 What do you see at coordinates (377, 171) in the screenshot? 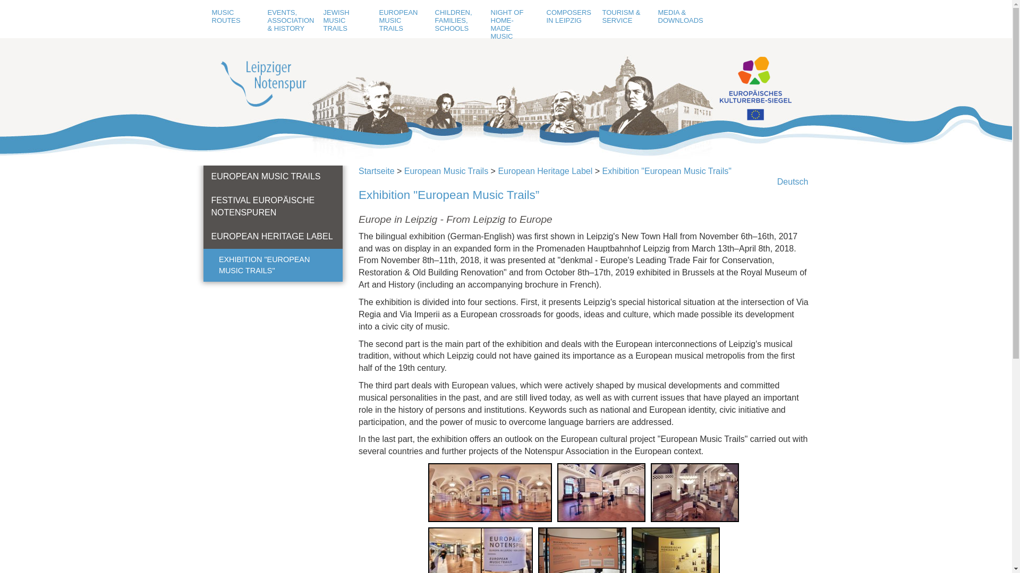
I see `Startseite` at bounding box center [377, 171].